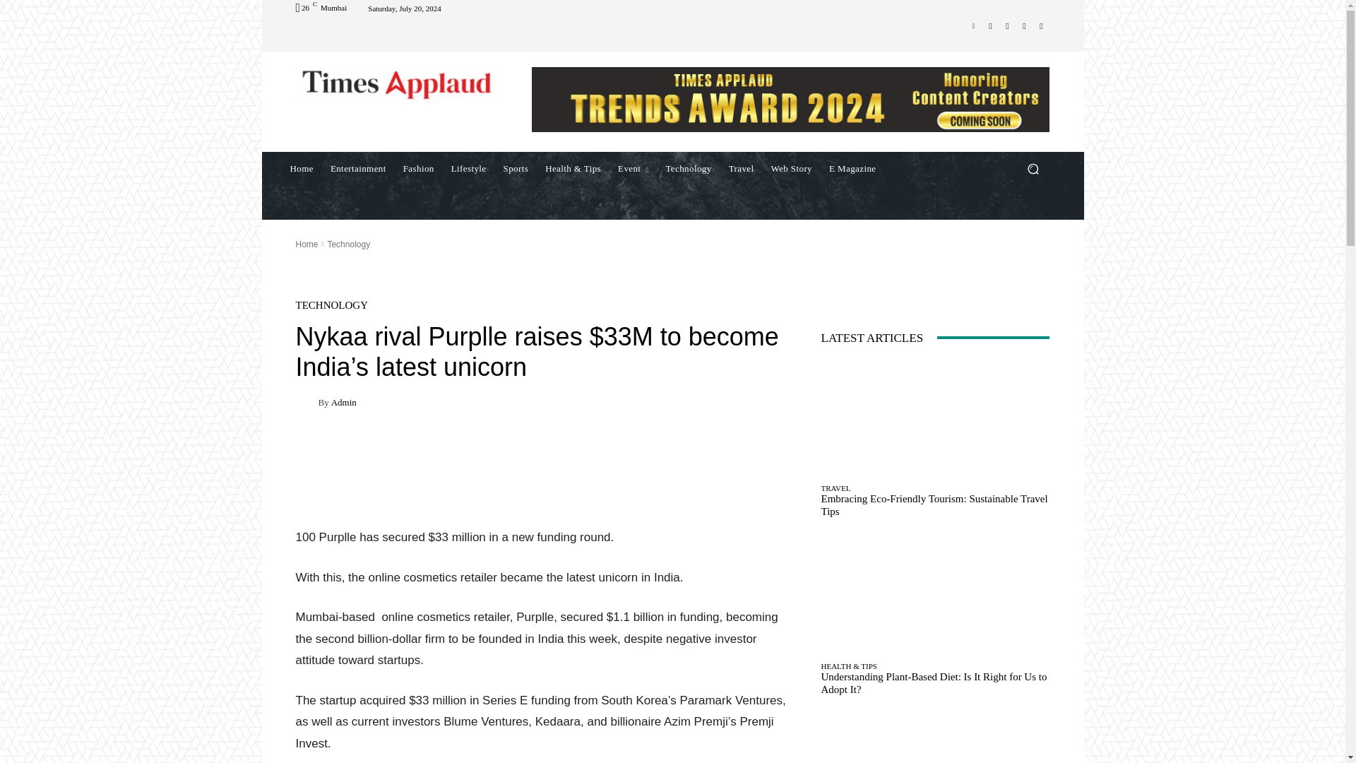 The height and width of the screenshot is (763, 1356). Describe the element at coordinates (792, 168) in the screenshot. I see `Web Story` at that location.